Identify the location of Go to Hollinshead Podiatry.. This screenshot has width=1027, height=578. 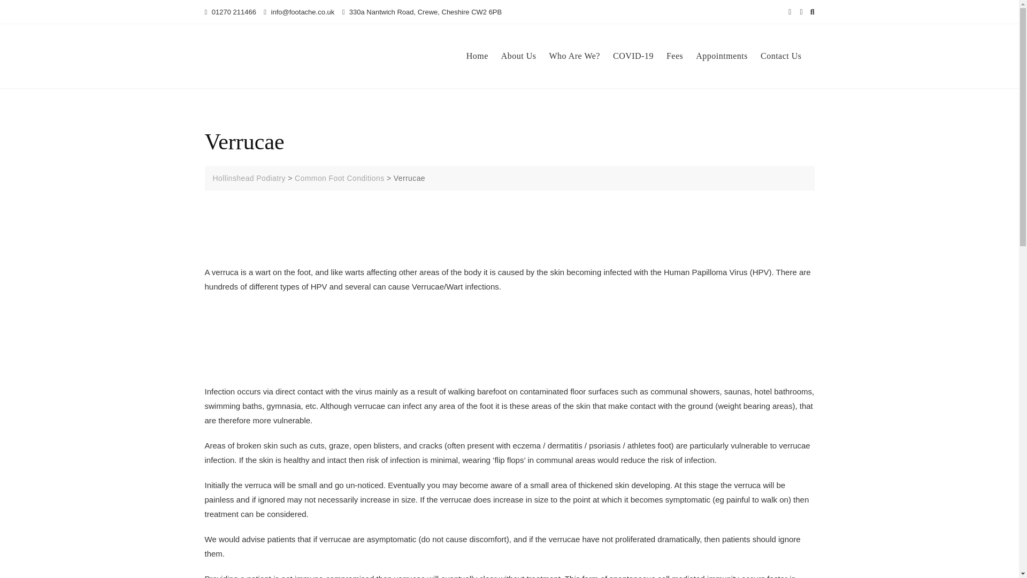
(249, 178).